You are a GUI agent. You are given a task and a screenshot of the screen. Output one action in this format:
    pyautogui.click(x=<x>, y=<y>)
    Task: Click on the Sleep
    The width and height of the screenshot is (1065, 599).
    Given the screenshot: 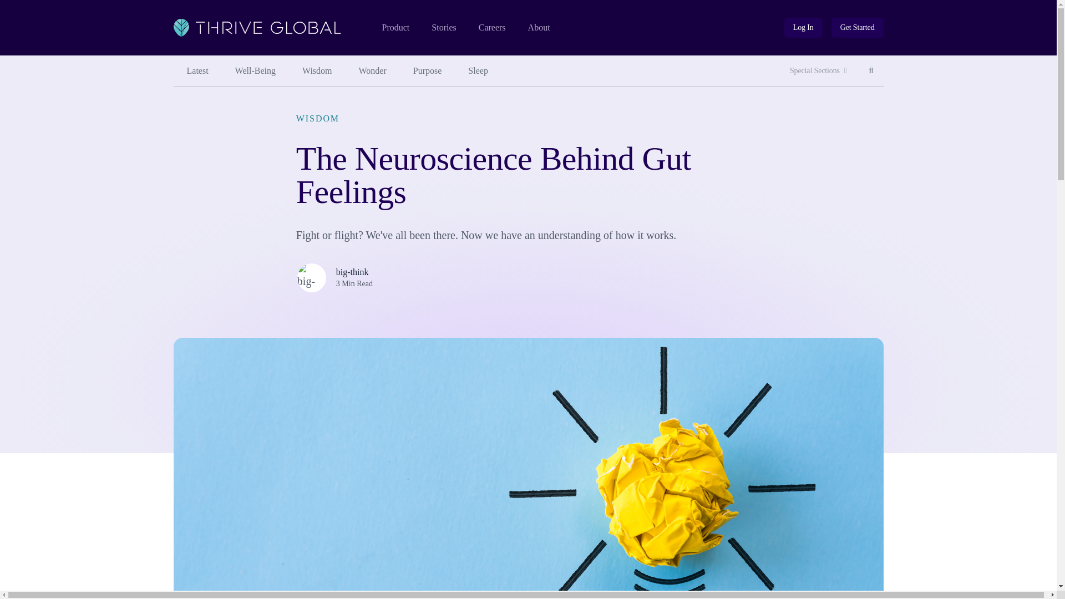 What is the action you would take?
    pyautogui.click(x=478, y=71)
    